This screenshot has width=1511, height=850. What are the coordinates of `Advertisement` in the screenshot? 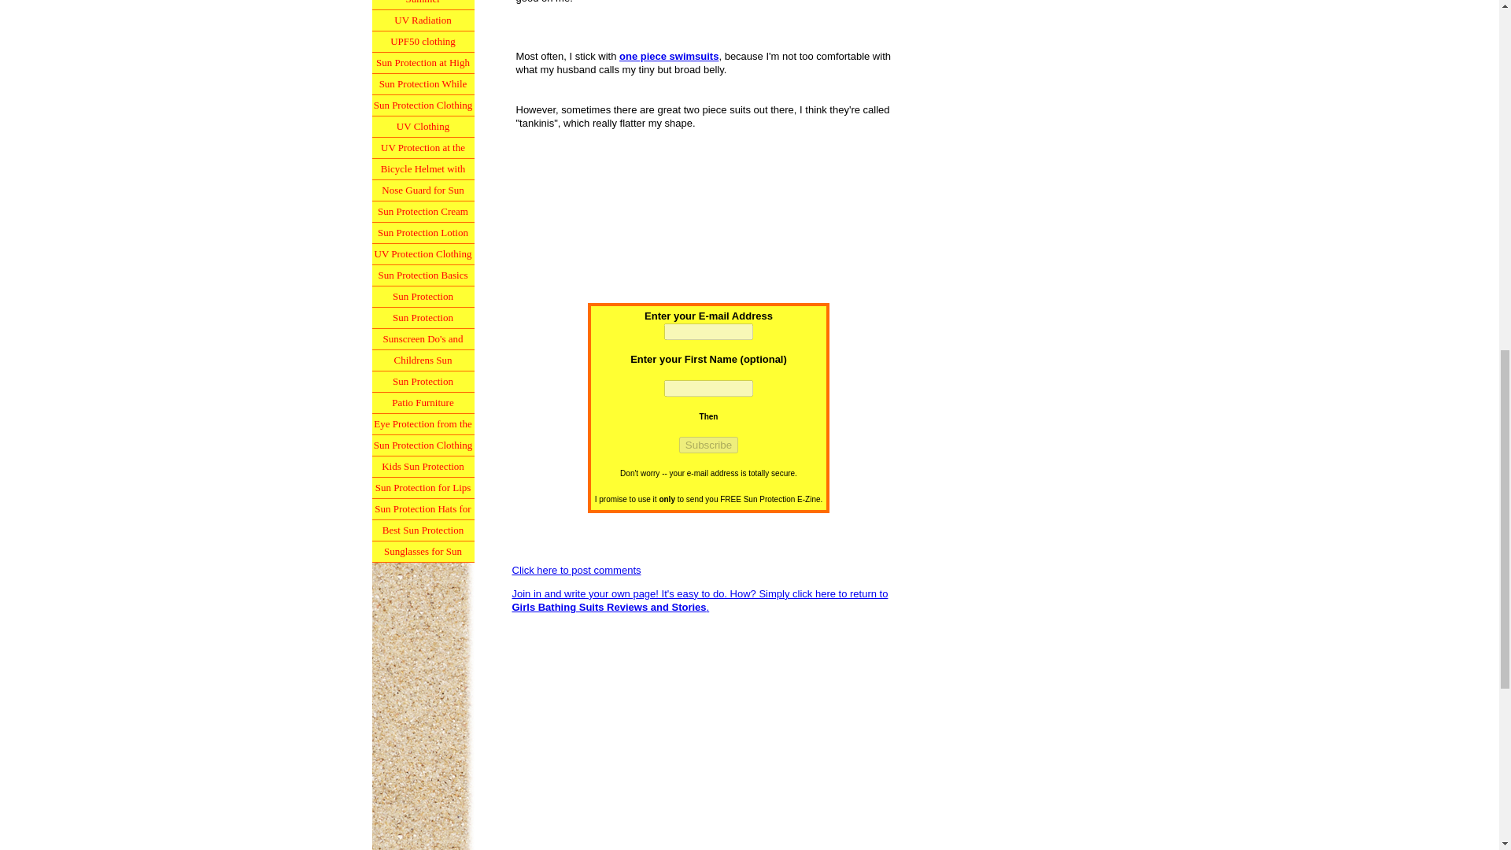 It's located at (707, 734).